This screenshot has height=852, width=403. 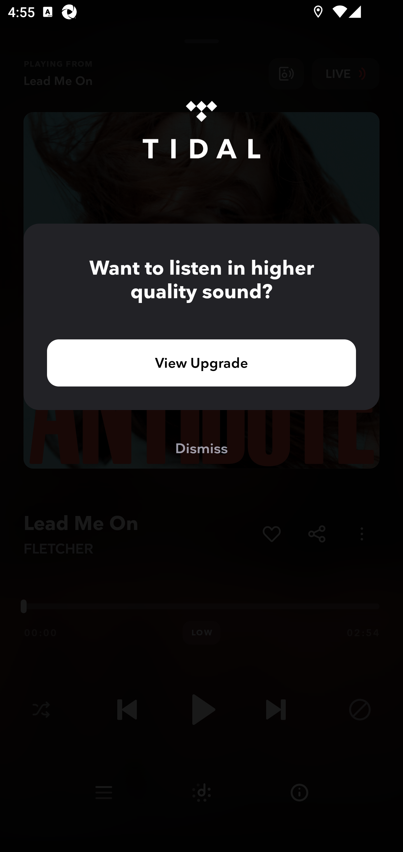 What do you see at coordinates (201, 363) in the screenshot?
I see `View Upgrade` at bounding box center [201, 363].